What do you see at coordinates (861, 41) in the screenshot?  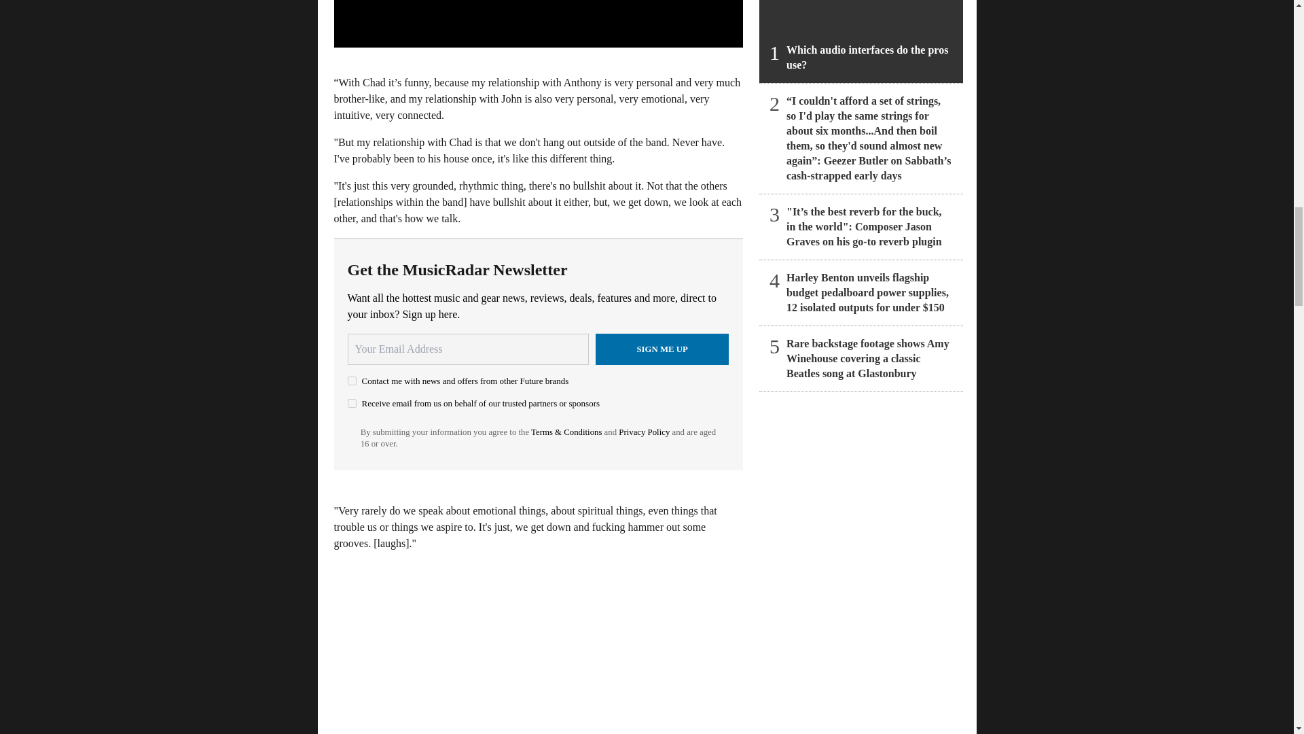 I see `Which audio interfaces do the pros use?` at bounding box center [861, 41].